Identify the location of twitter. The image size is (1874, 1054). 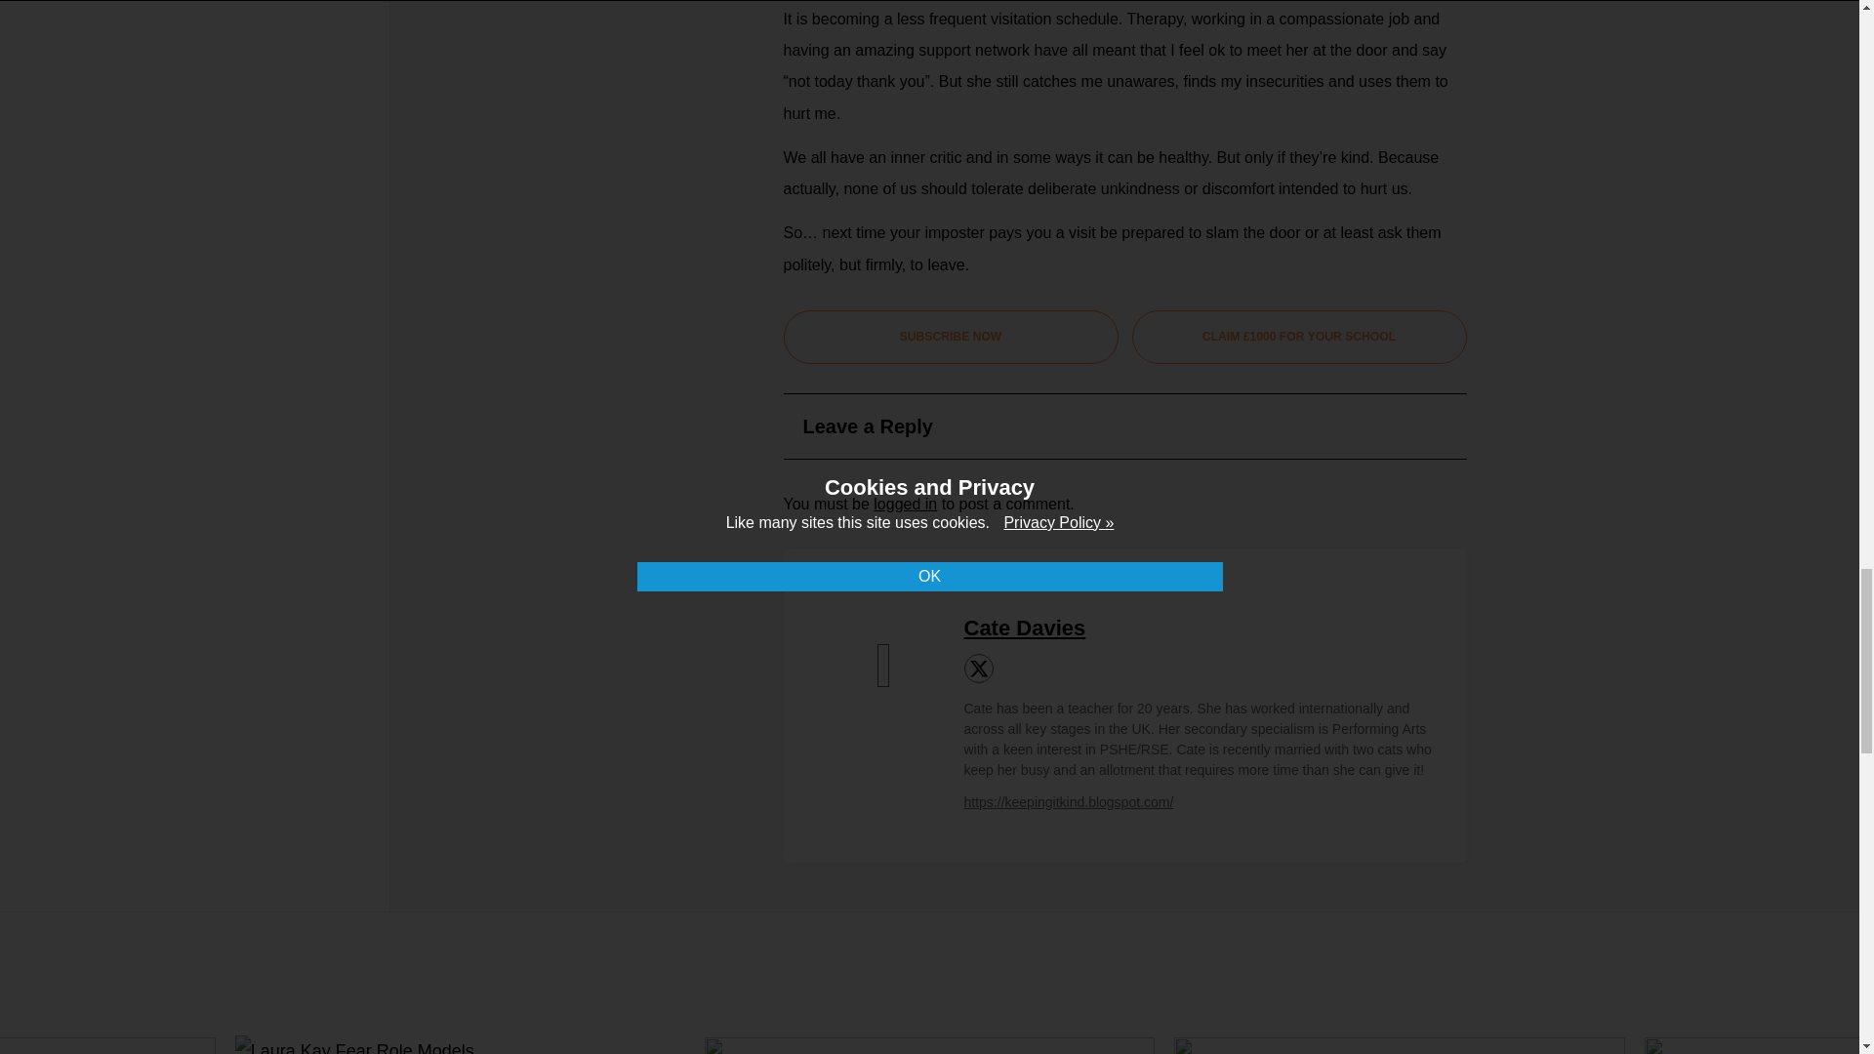
(978, 669).